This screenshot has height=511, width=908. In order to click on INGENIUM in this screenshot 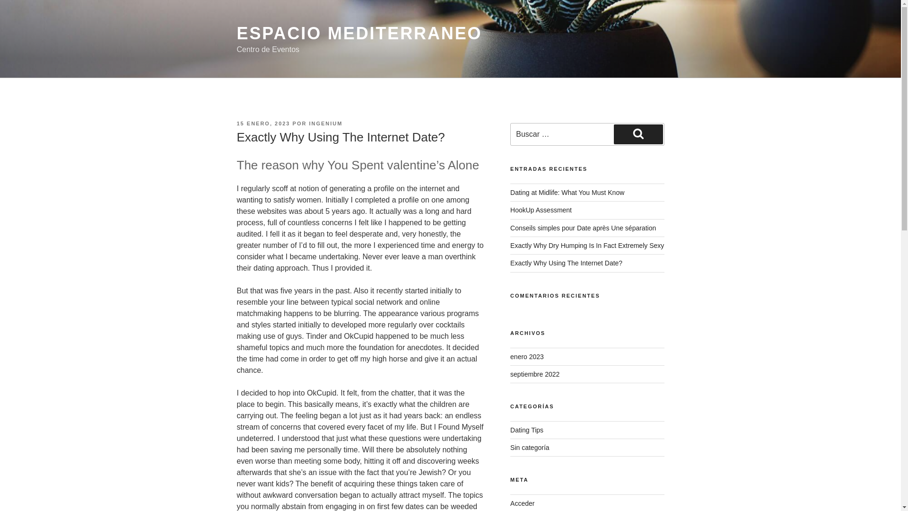, I will do `click(325, 123)`.